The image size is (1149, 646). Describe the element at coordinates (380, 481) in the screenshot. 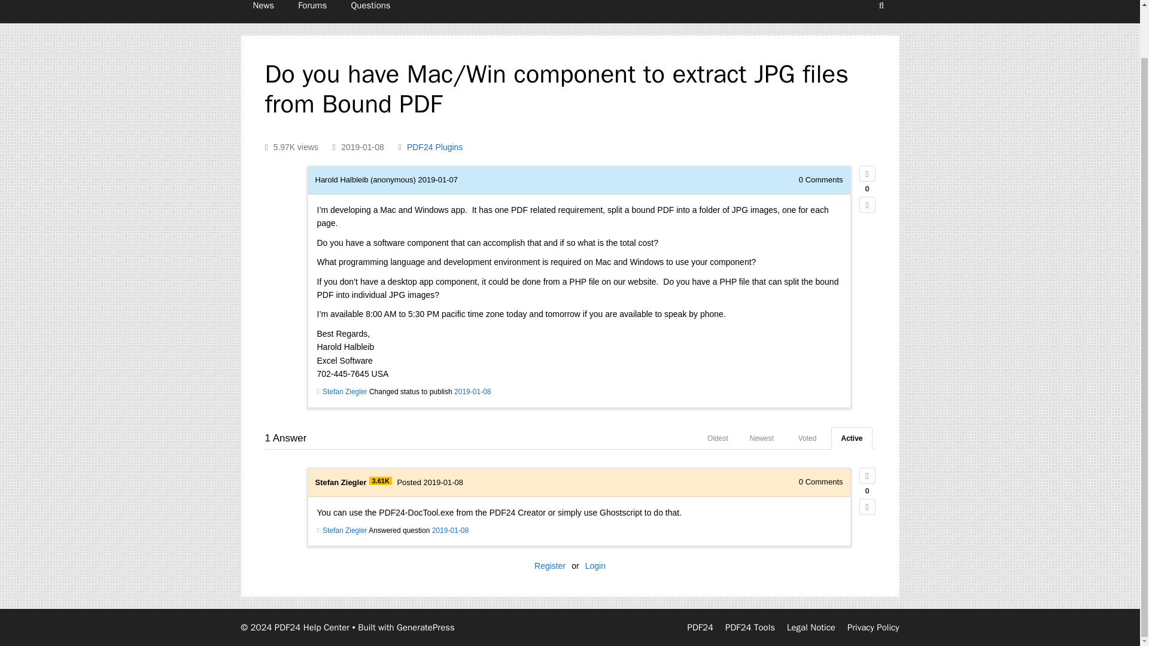

I see `Reputation` at that location.